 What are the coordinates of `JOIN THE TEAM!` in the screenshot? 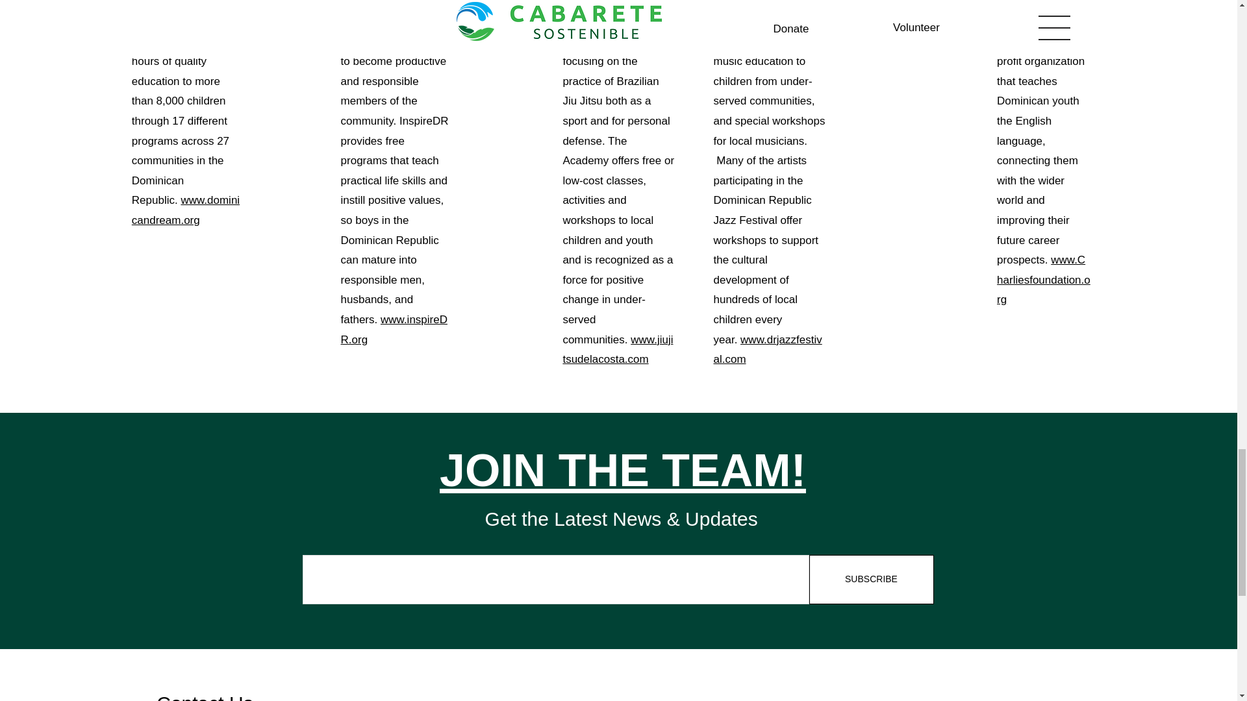 It's located at (622, 470).